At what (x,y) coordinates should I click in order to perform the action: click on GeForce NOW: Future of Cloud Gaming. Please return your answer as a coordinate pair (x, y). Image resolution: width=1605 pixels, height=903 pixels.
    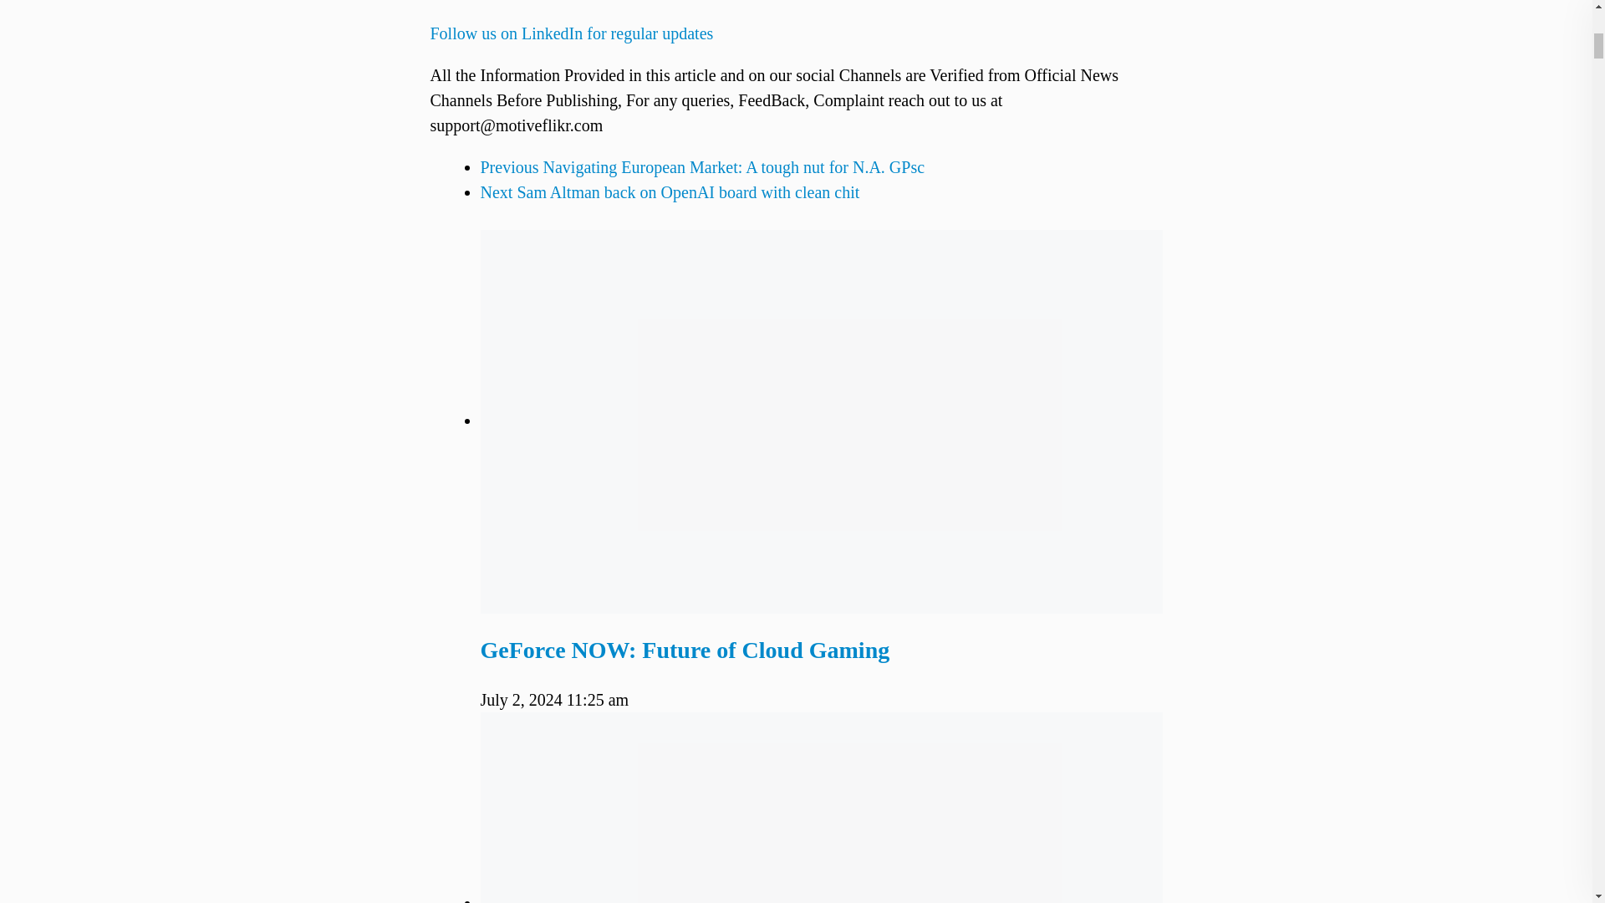
    Looking at the image, I should click on (684, 650).